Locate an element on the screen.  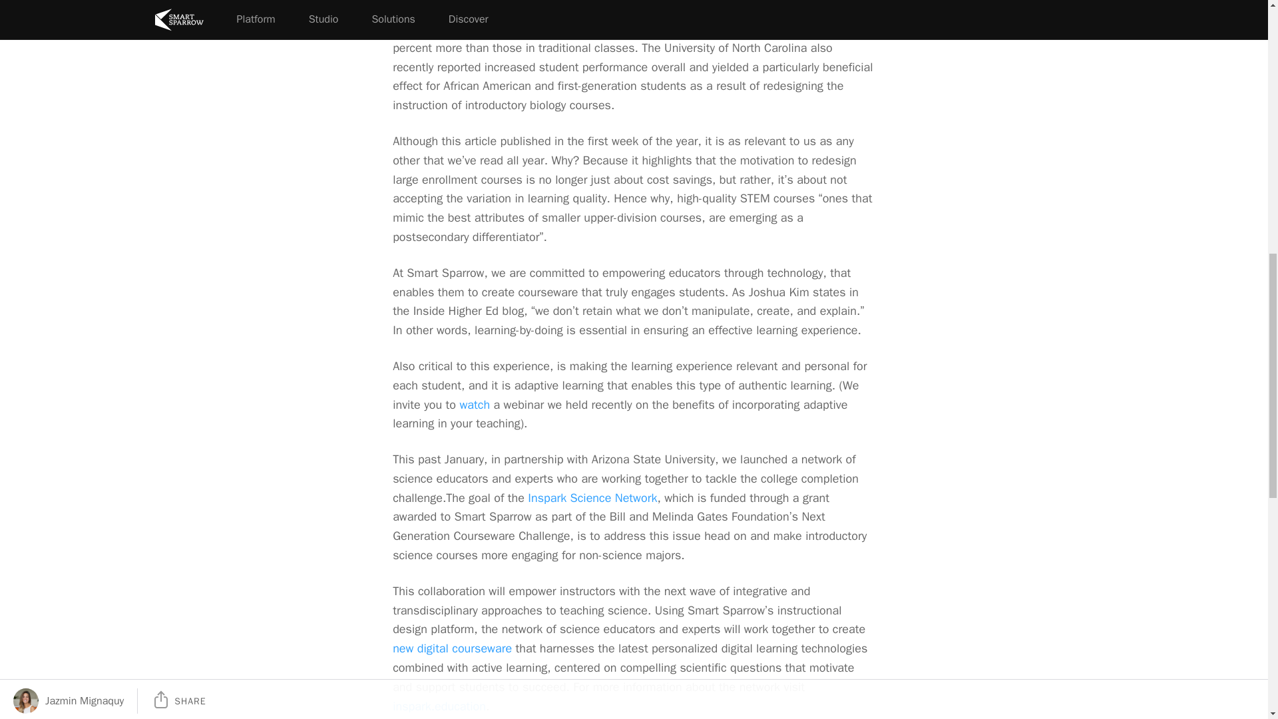
watch is located at coordinates (474, 404).